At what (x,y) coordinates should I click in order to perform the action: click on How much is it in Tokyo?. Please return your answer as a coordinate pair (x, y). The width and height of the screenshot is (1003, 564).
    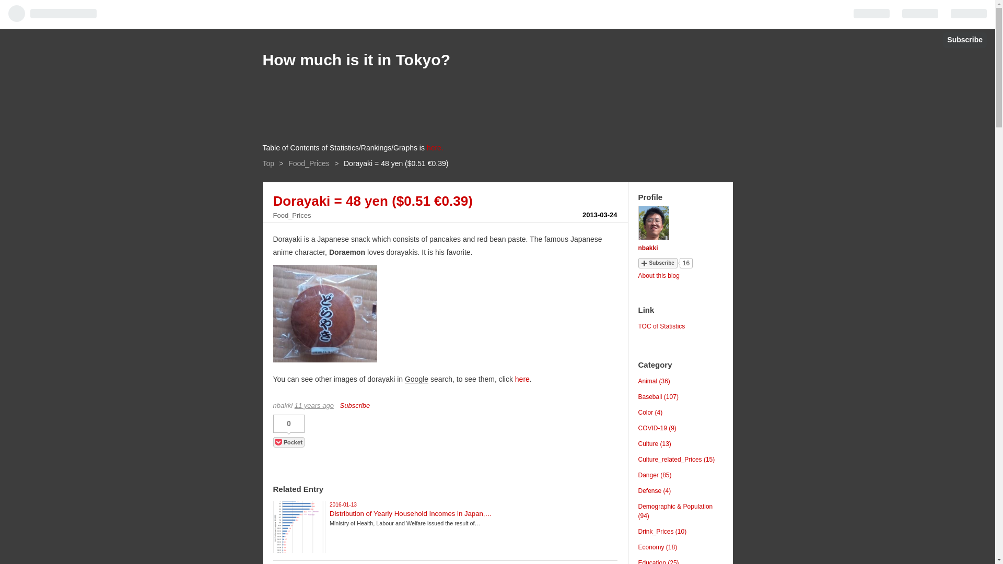
    Looking at the image, I should click on (355, 60).